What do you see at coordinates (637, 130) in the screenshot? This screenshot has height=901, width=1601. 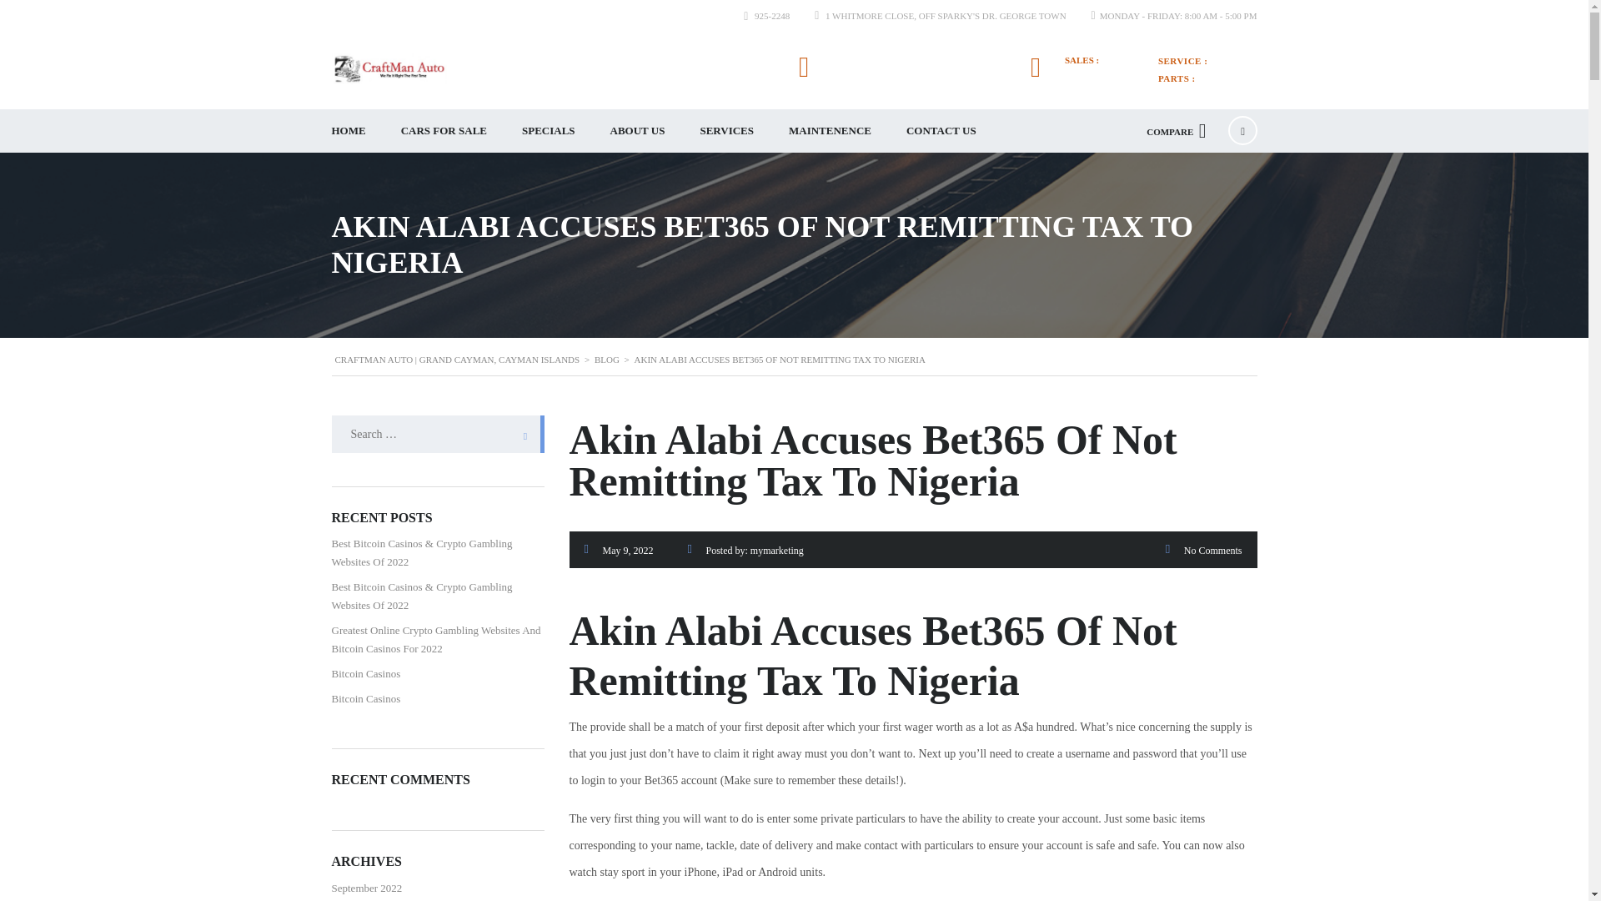 I see `ABOUT US` at bounding box center [637, 130].